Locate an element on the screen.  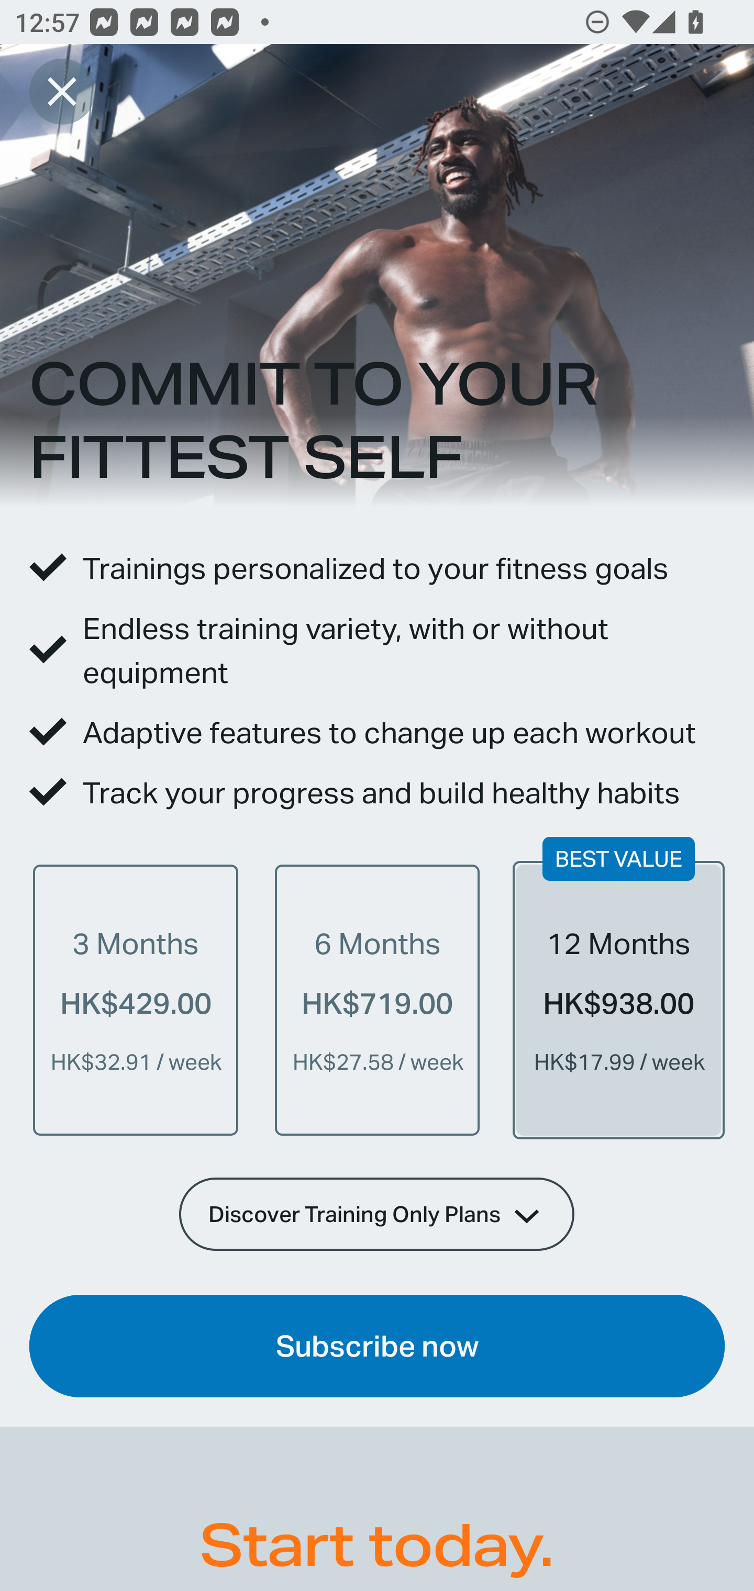
Discover Training Only Plans is located at coordinates (377, 1214).